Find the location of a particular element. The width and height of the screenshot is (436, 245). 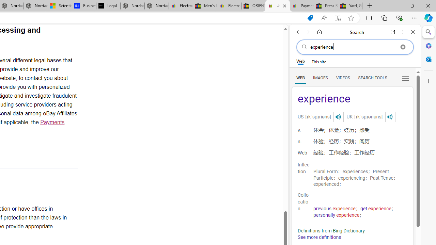

Class: dict_pnIcon rms_img is located at coordinates (390, 117).